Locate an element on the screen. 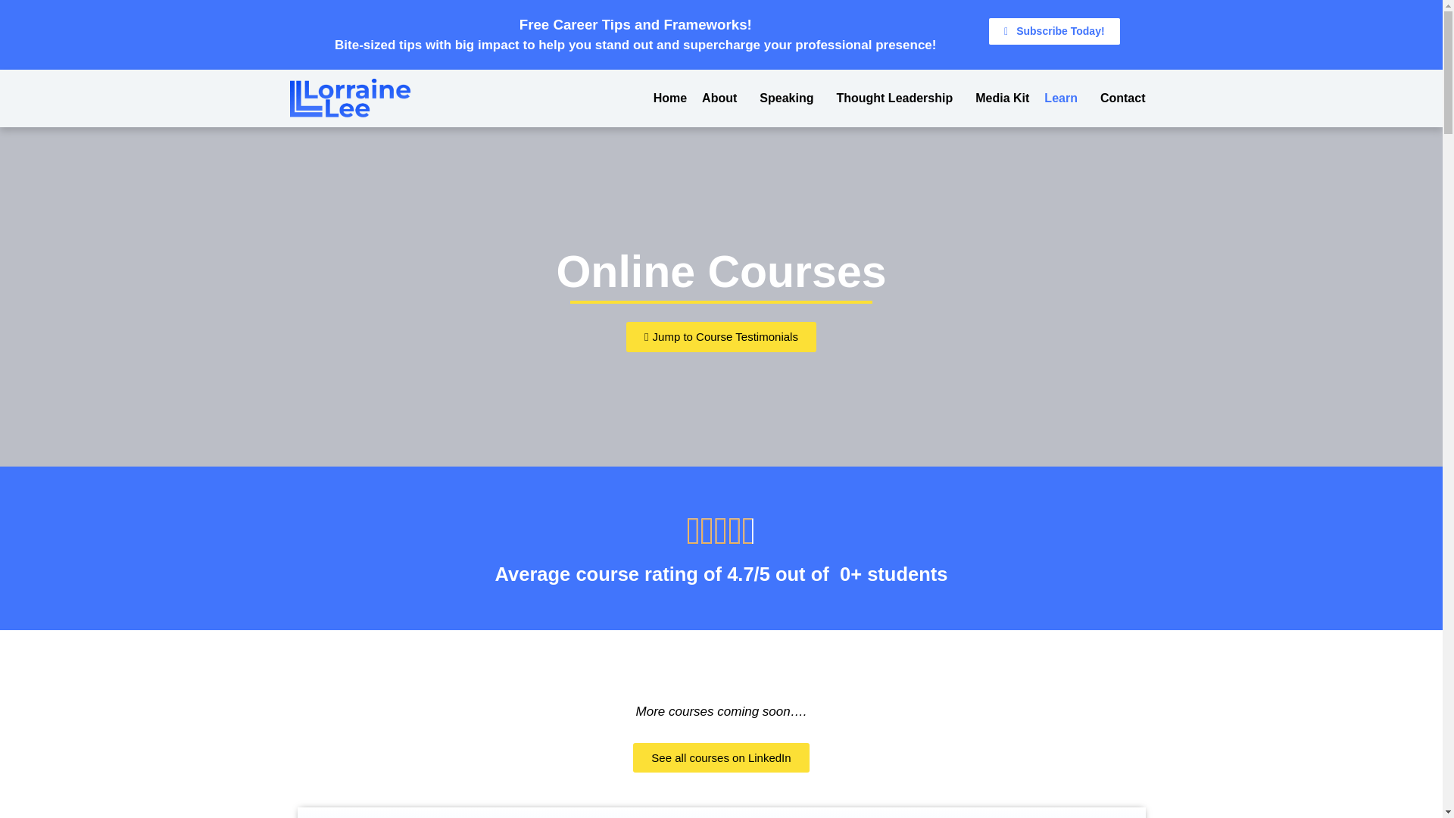 The image size is (1454, 818). Thought Leadership is located at coordinates (898, 98).